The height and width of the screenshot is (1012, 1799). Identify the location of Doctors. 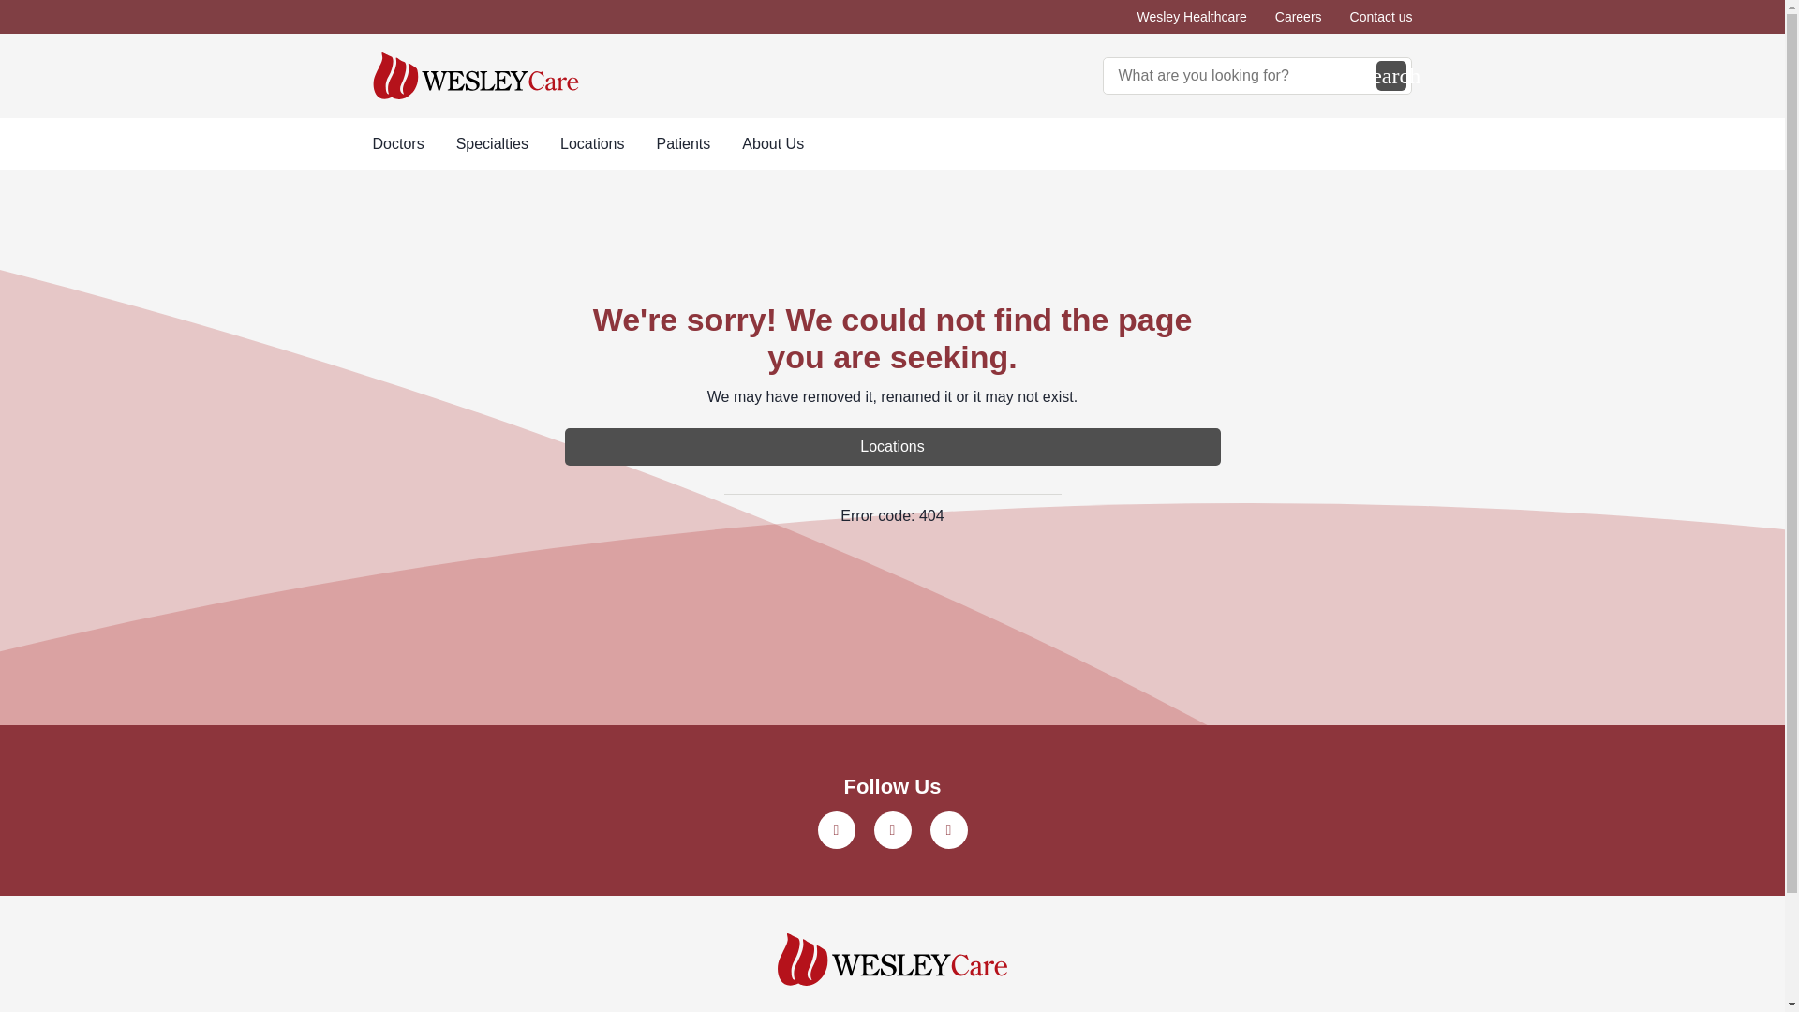
(398, 144).